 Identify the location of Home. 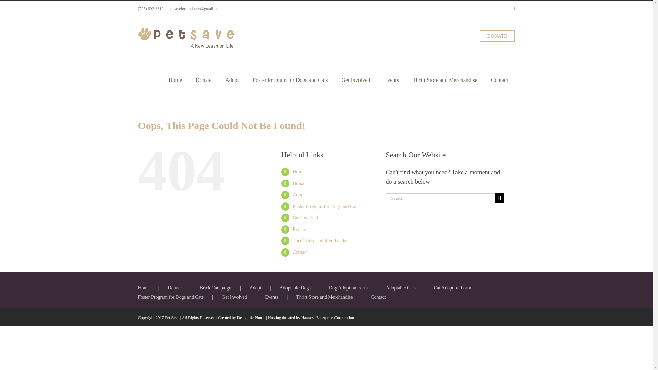
(298, 171).